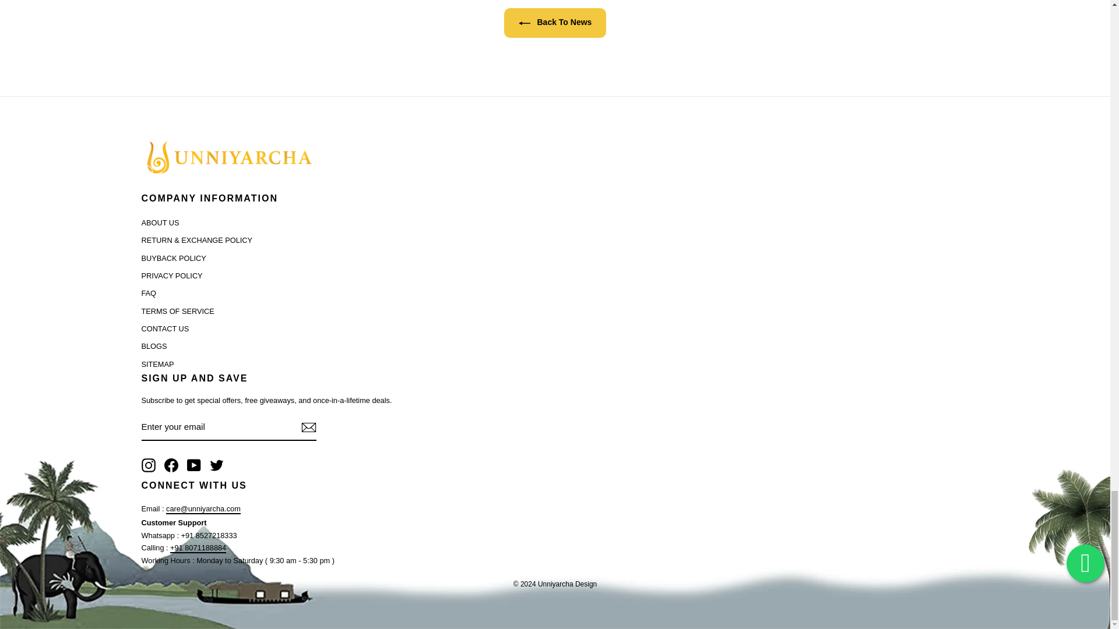  I want to click on Unniyarcha Design on YouTube, so click(193, 465).